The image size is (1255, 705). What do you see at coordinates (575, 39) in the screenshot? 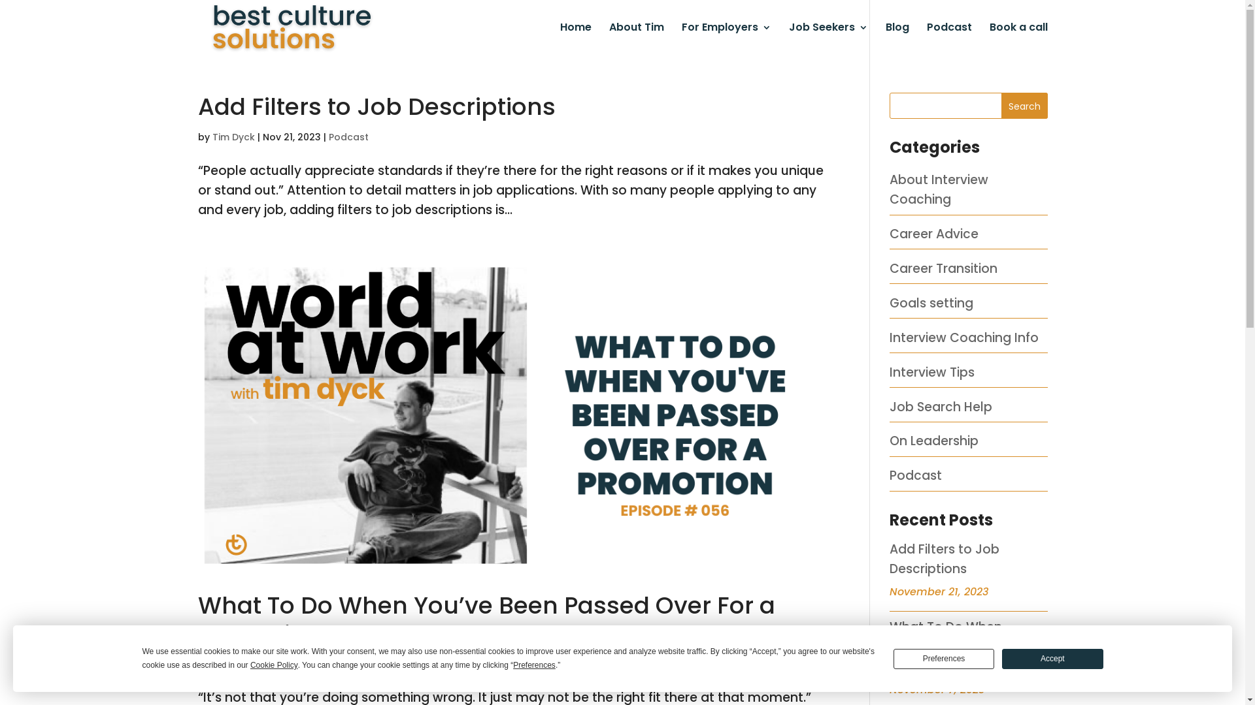
I see `Home` at bounding box center [575, 39].